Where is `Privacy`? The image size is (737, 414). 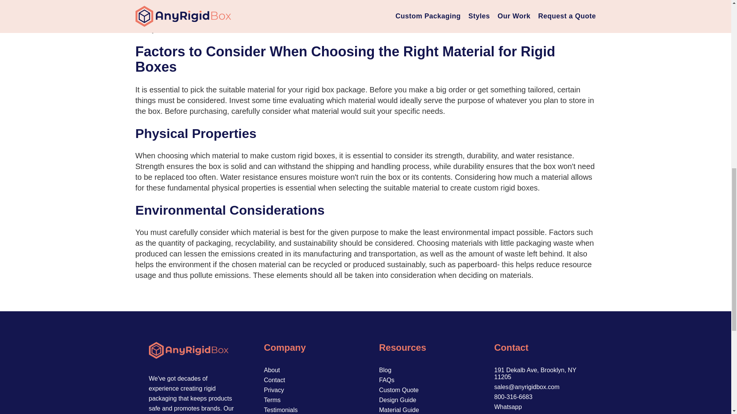 Privacy is located at coordinates (274, 390).